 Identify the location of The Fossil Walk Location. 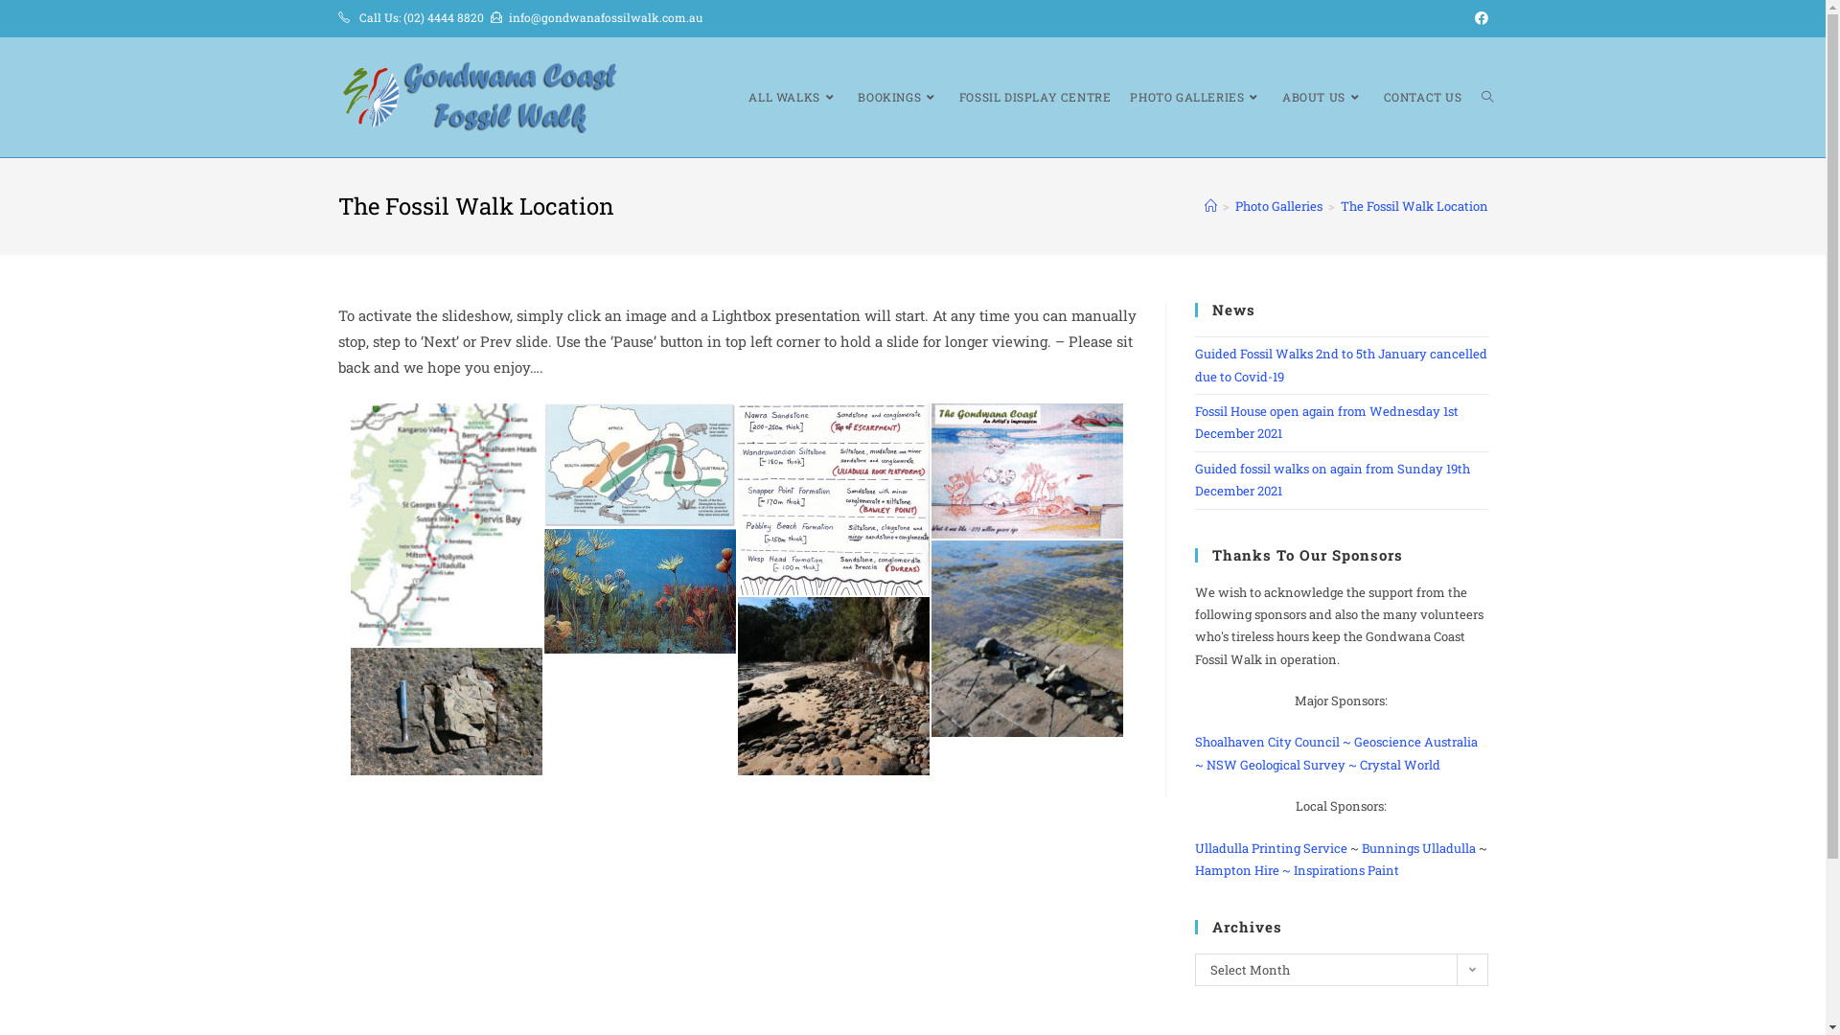
(1414, 206).